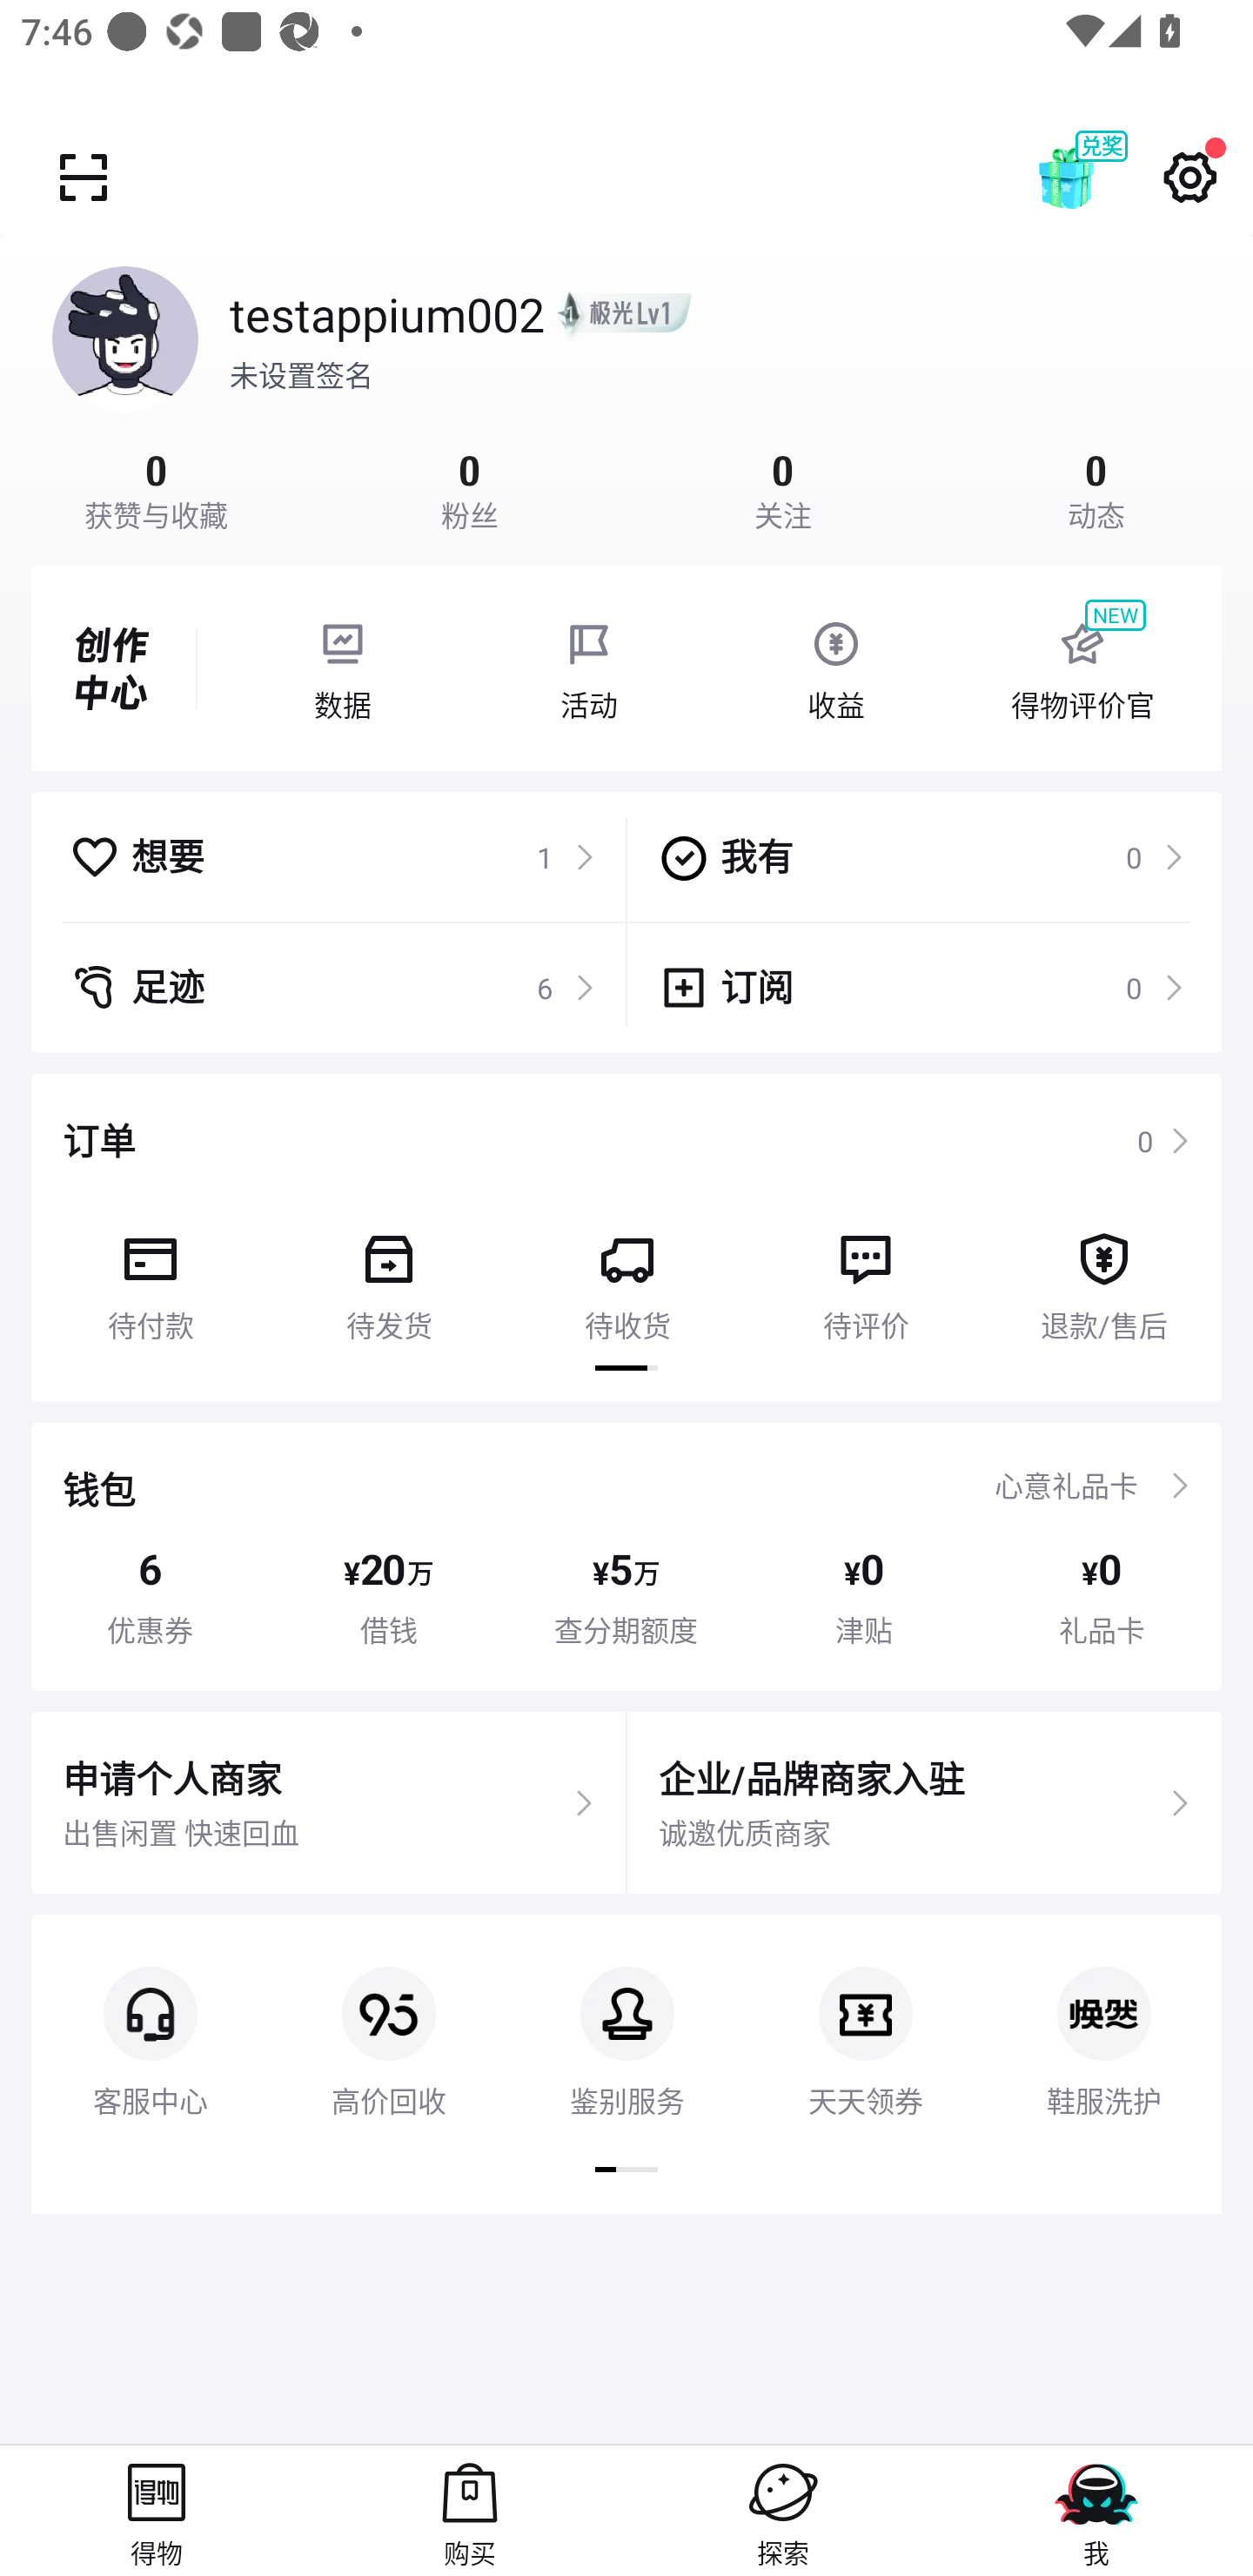 The height and width of the screenshot is (2576, 1253). I want to click on 高价回收, so click(388, 2017).